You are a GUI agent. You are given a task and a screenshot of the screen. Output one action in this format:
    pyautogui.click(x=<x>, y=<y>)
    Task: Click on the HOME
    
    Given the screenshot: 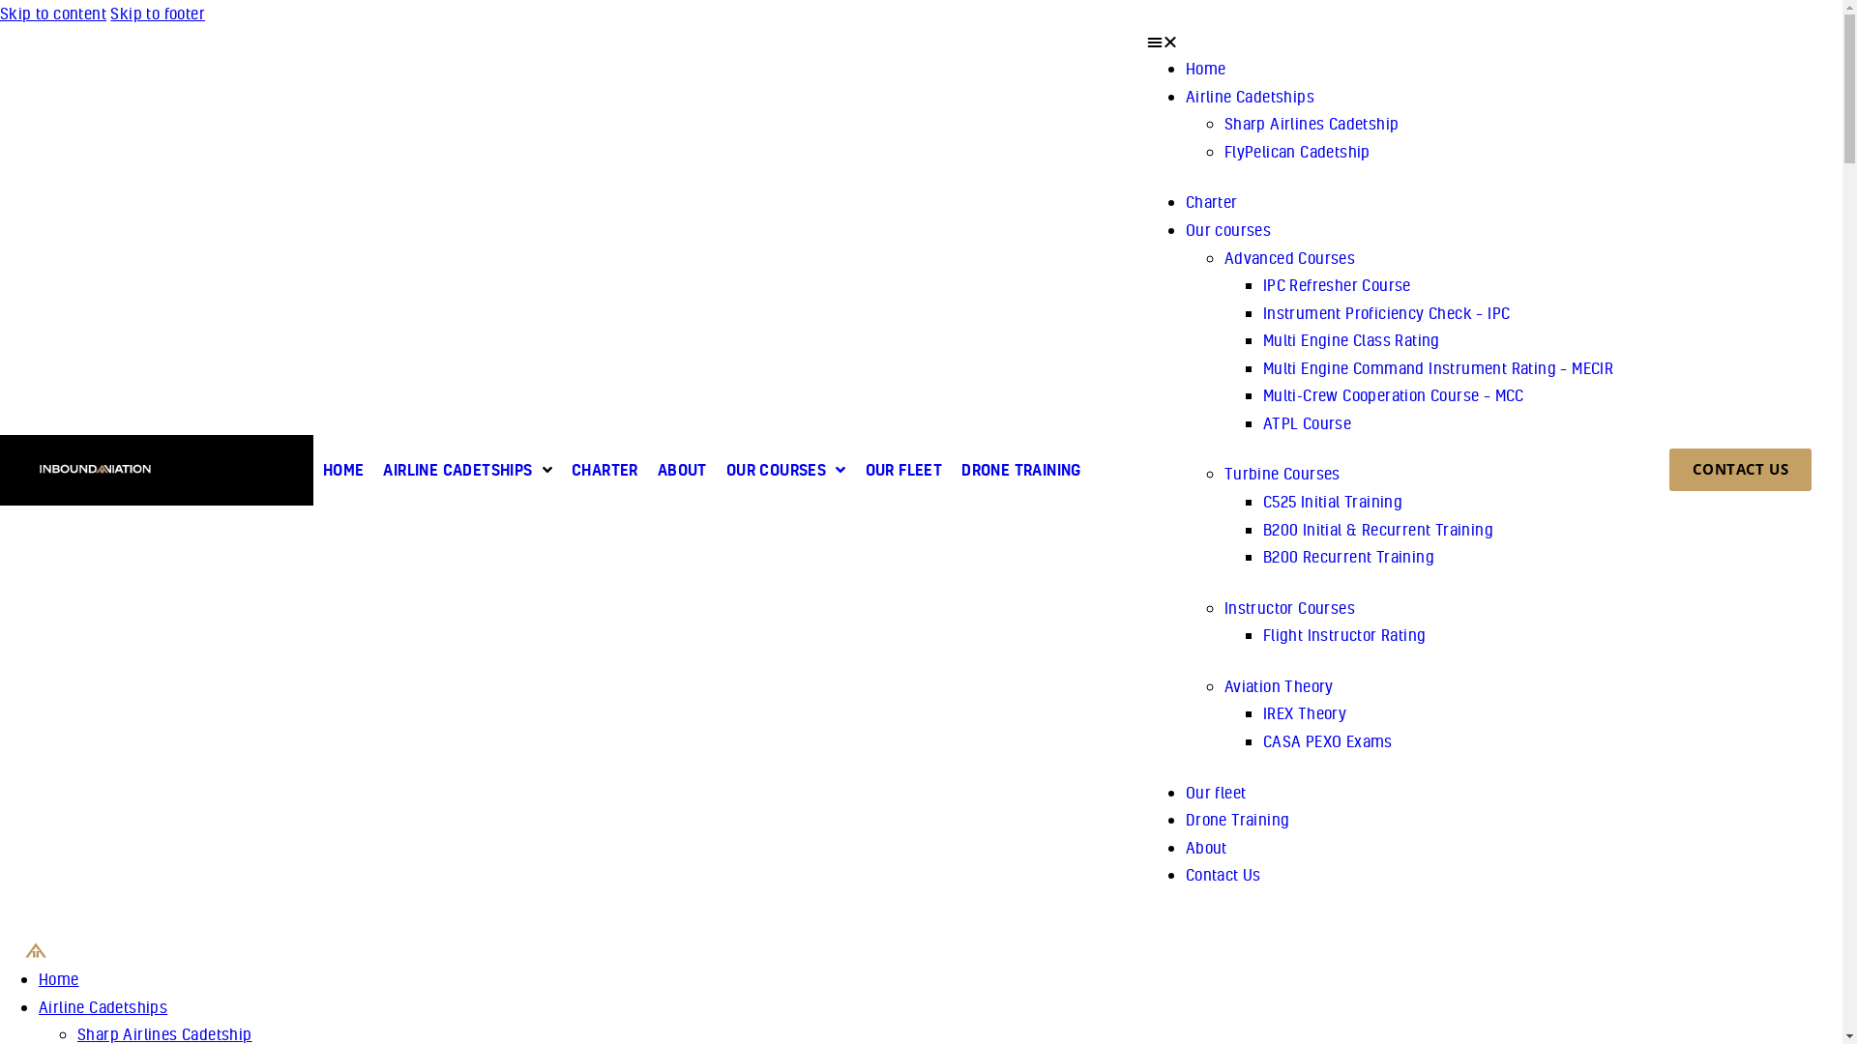 What is the action you would take?
    pyautogui.click(x=344, y=470)
    